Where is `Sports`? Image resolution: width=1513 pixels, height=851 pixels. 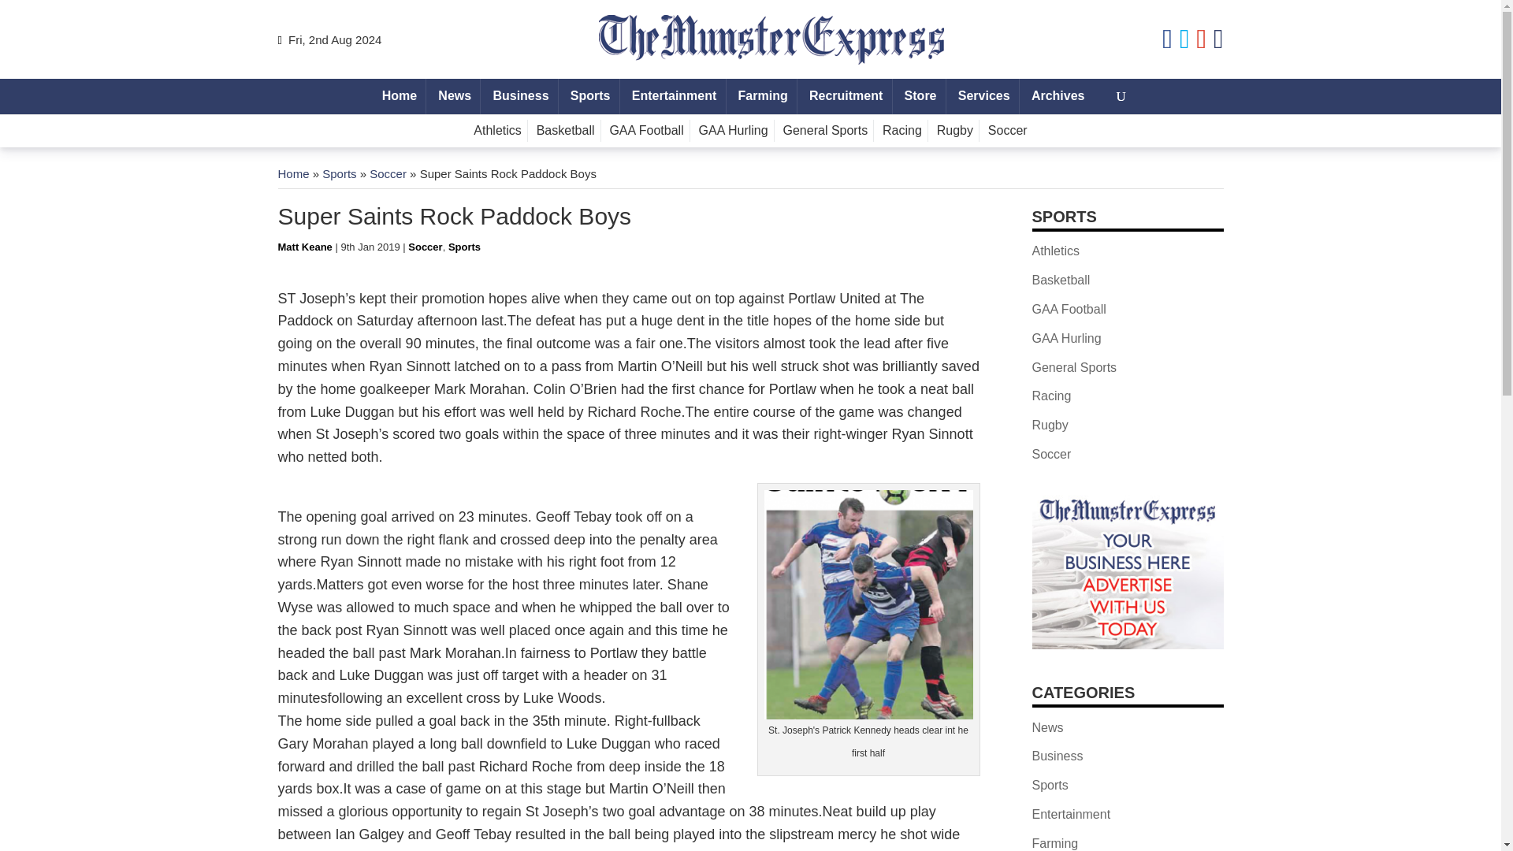 Sports is located at coordinates (589, 96).